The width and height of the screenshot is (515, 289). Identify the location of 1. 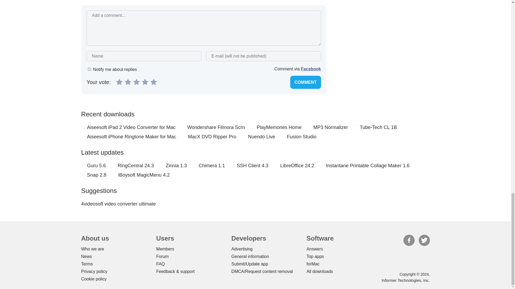
(89, 69).